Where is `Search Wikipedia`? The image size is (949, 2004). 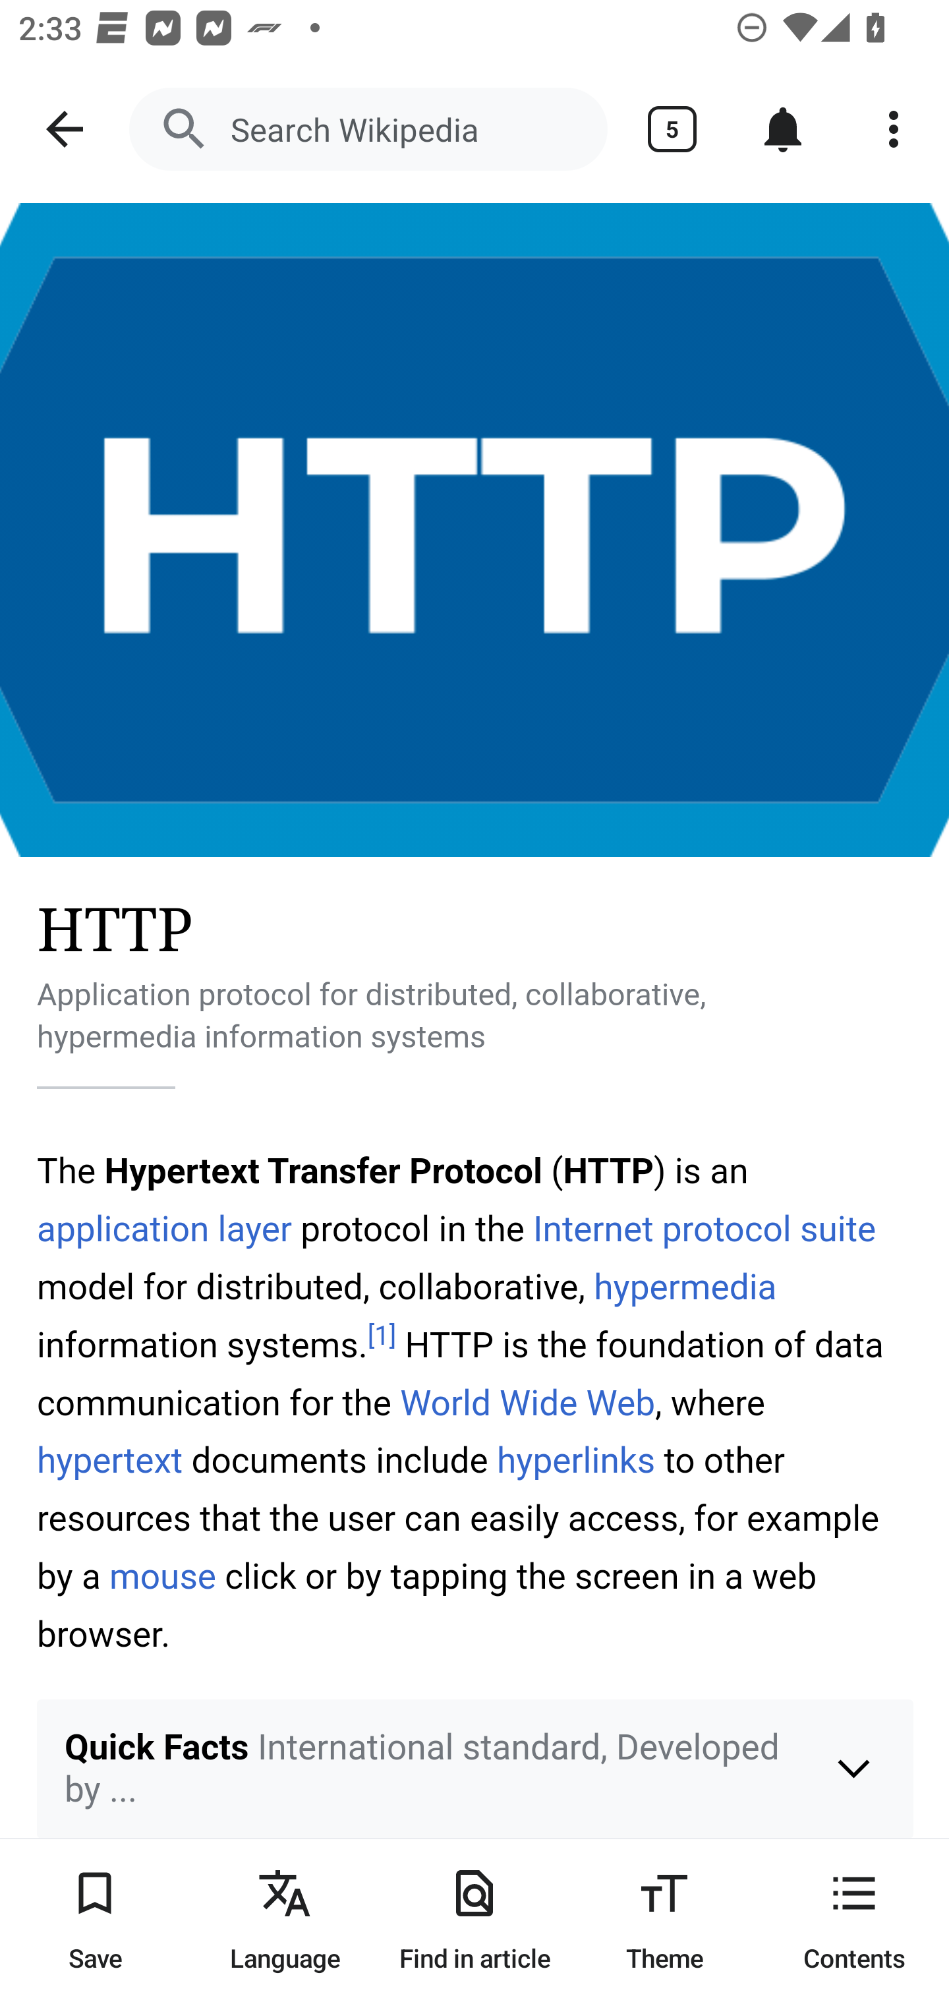 Search Wikipedia is located at coordinates (368, 129).